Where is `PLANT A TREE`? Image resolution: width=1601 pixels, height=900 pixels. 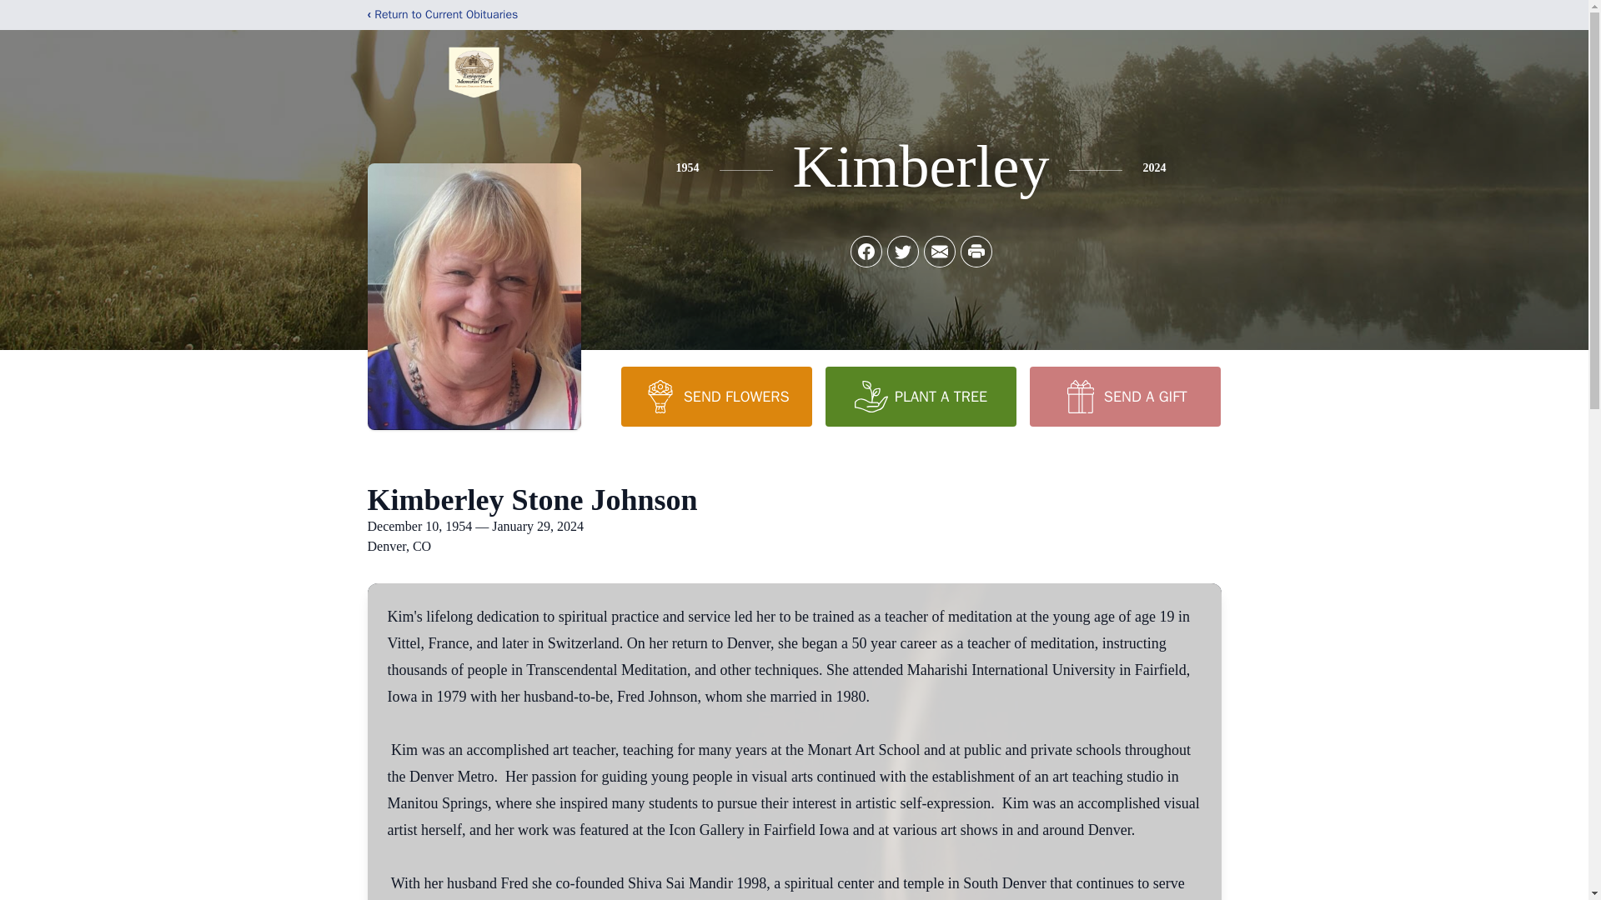 PLANT A TREE is located at coordinates (921, 396).